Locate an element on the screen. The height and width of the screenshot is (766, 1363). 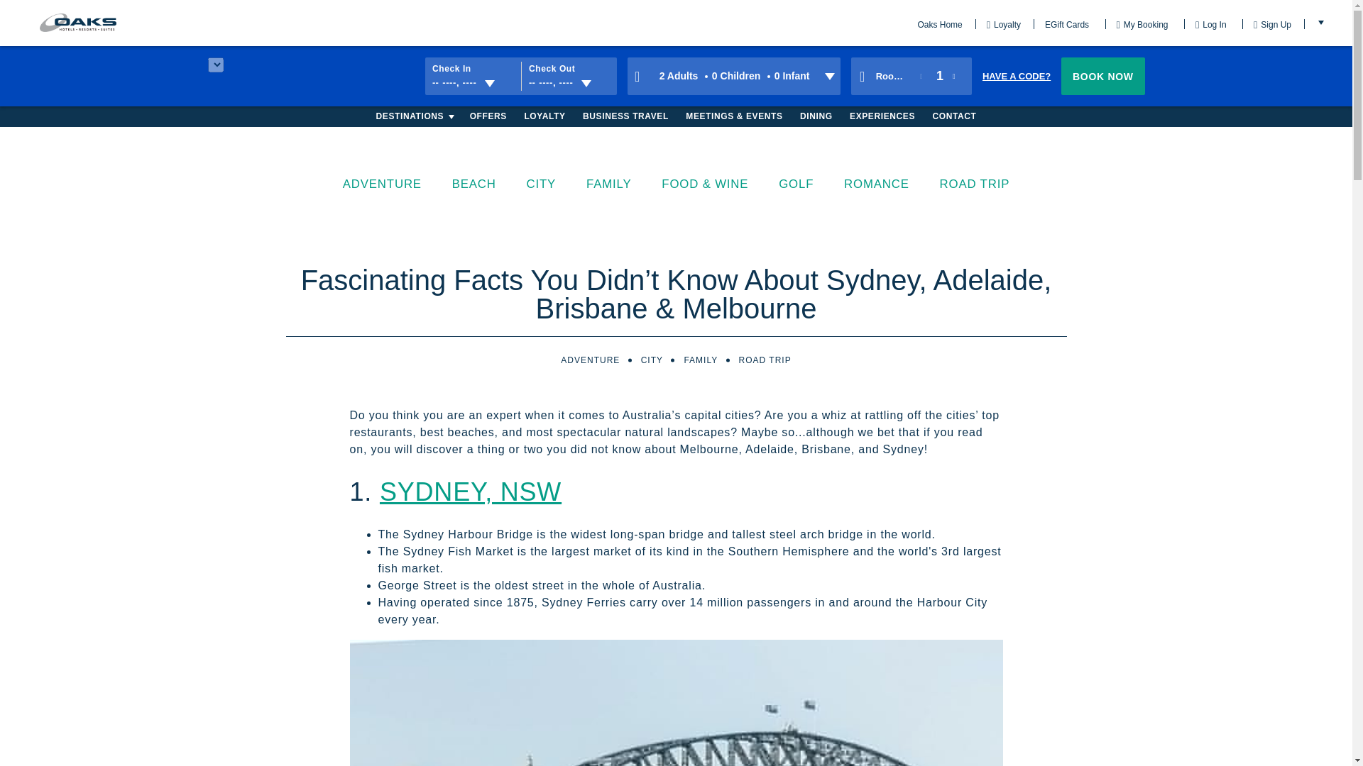
HAVE A CODE? is located at coordinates (940, 76).